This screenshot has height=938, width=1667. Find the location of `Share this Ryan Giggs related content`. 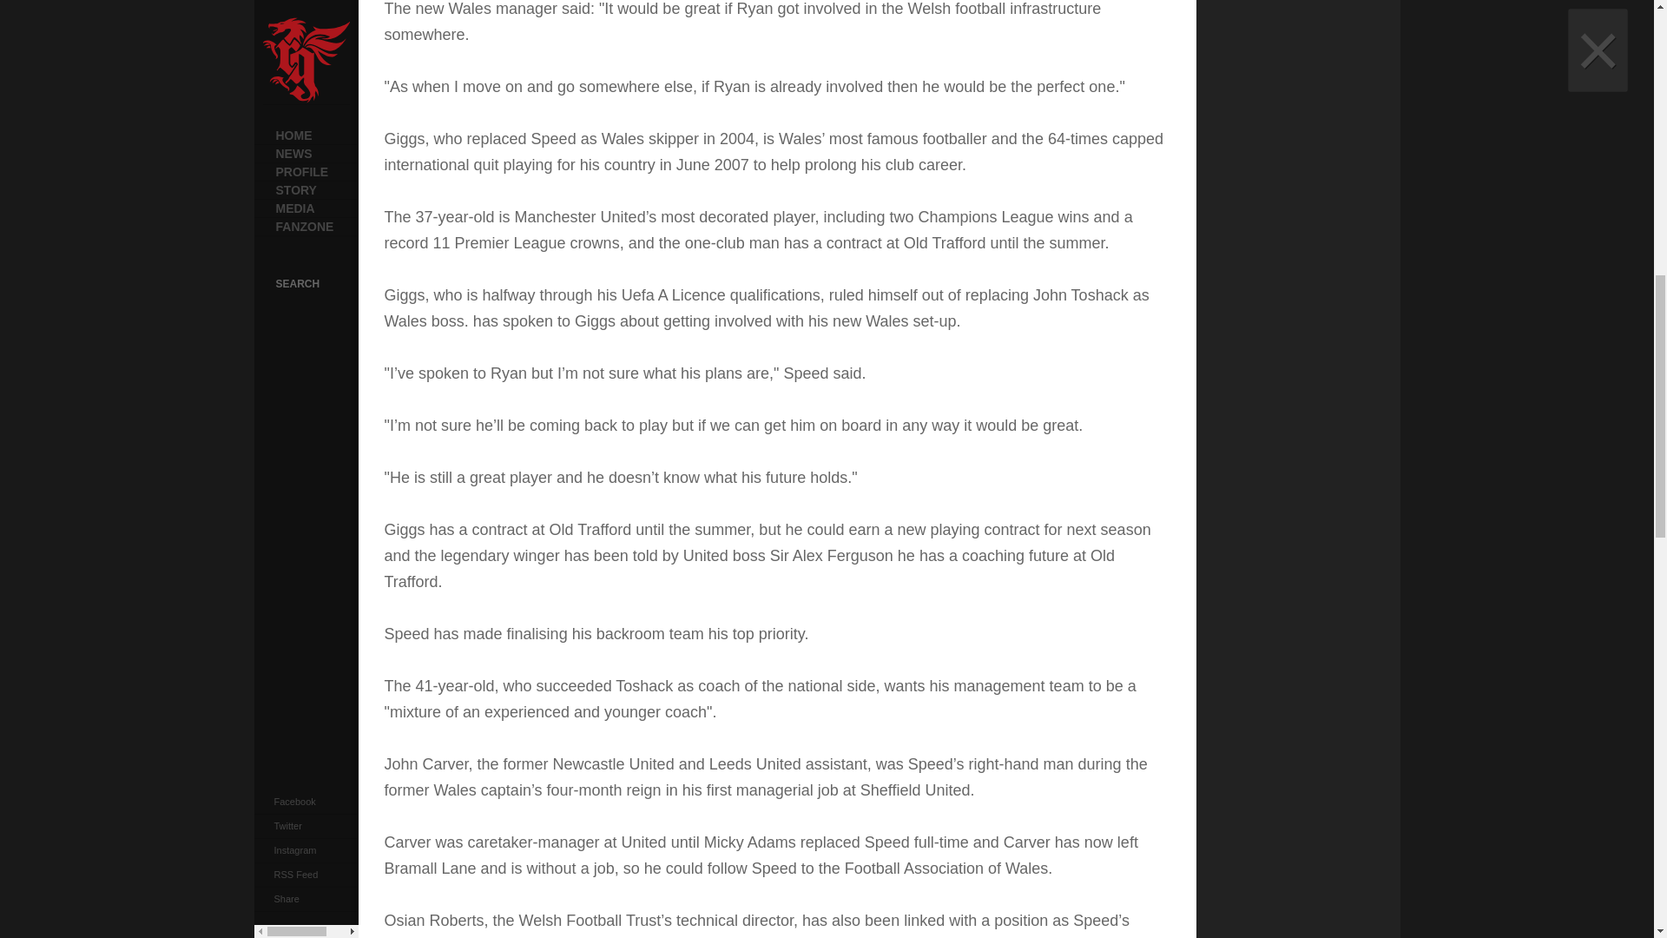

Share this Ryan Giggs related content is located at coordinates (279, 3).